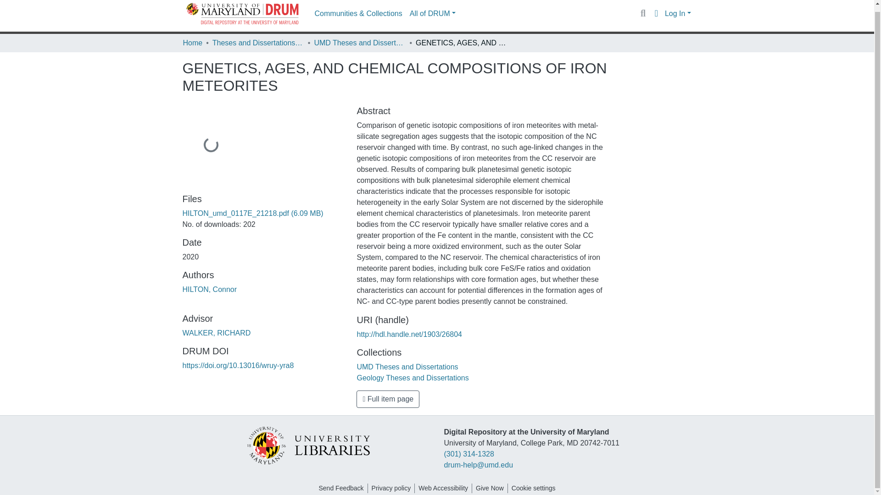 This screenshot has width=881, height=495. Describe the element at coordinates (359, 43) in the screenshot. I see `UMD Theses and Dissertations` at that location.